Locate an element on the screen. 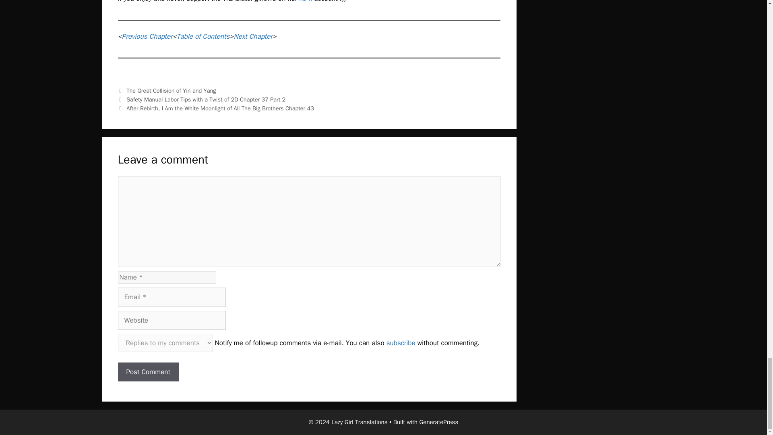 This screenshot has width=773, height=435. Next is located at coordinates (215, 108).